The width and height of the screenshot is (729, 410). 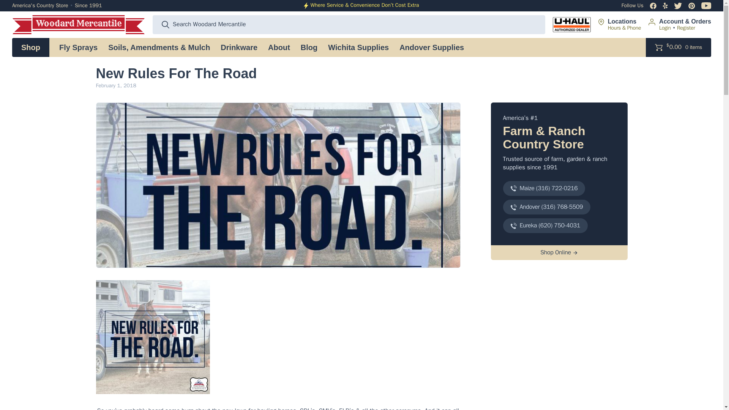 What do you see at coordinates (358, 47) in the screenshot?
I see `Wichita Supplies` at bounding box center [358, 47].